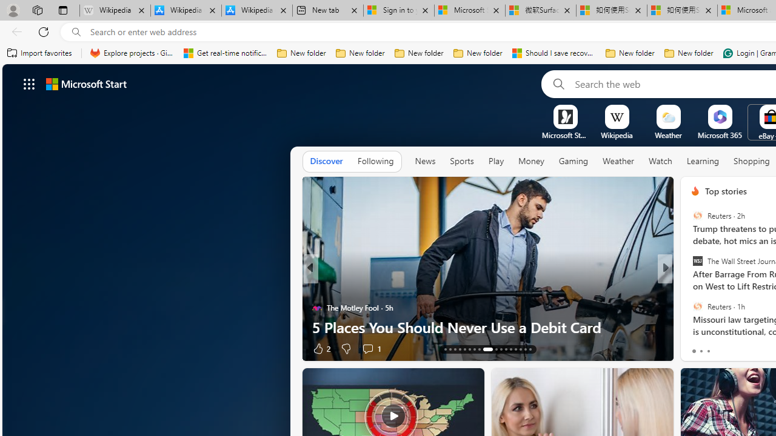  What do you see at coordinates (525, 349) in the screenshot?
I see `AutomationID: tab-28` at bounding box center [525, 349].